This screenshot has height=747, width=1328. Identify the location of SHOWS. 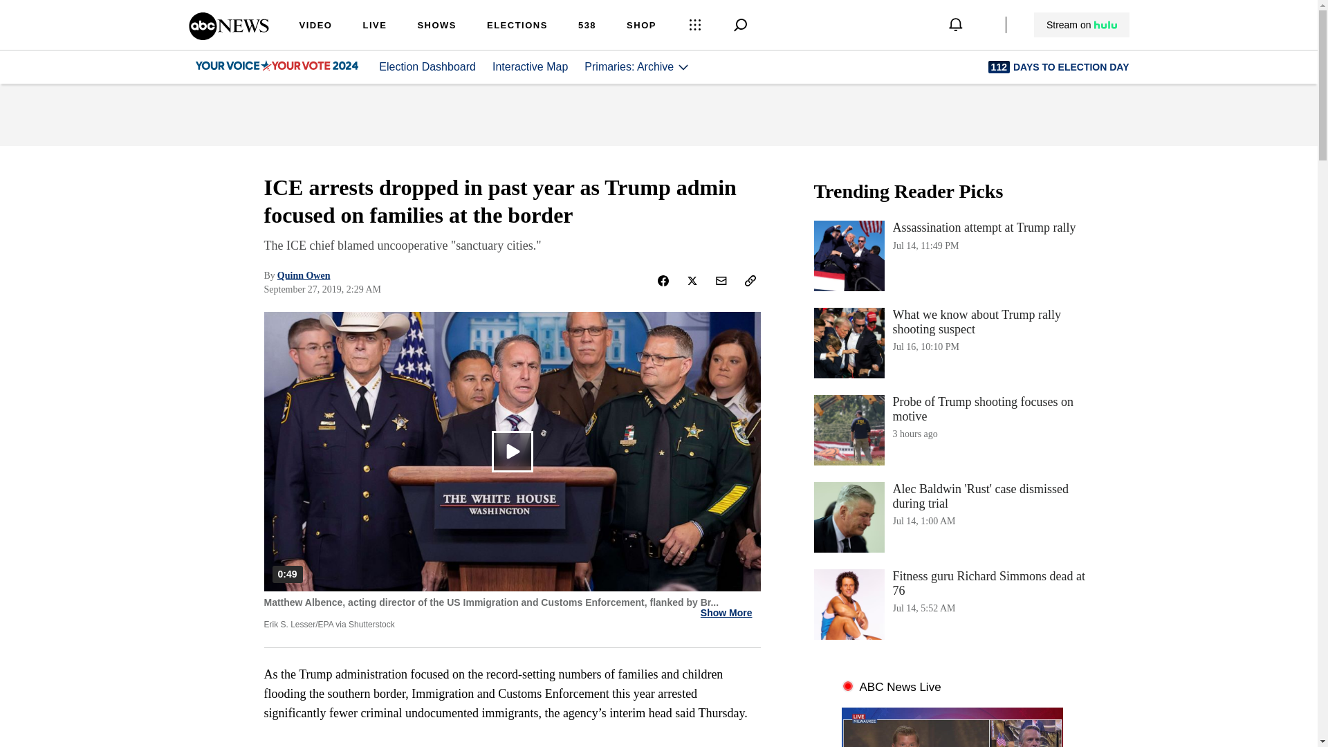
(952, 604).